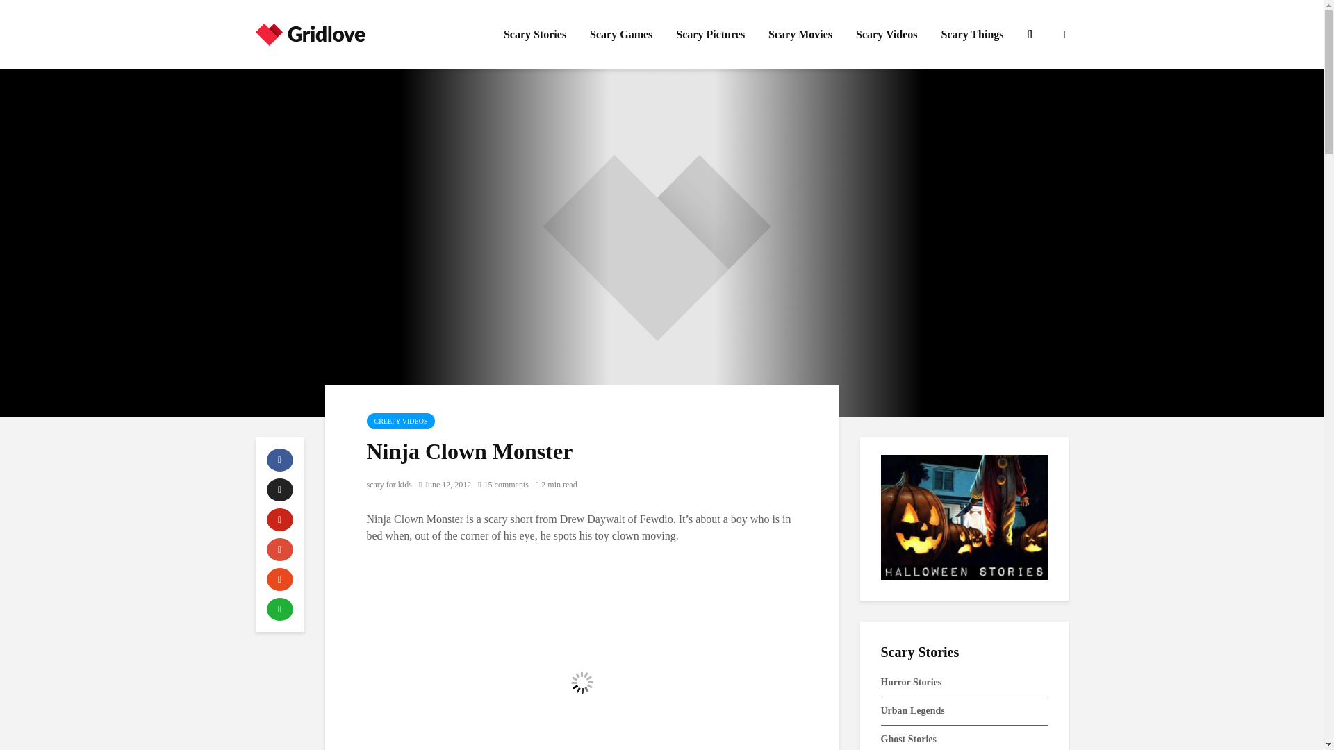  I want to click on Scary Pictures, so click(710, 35).